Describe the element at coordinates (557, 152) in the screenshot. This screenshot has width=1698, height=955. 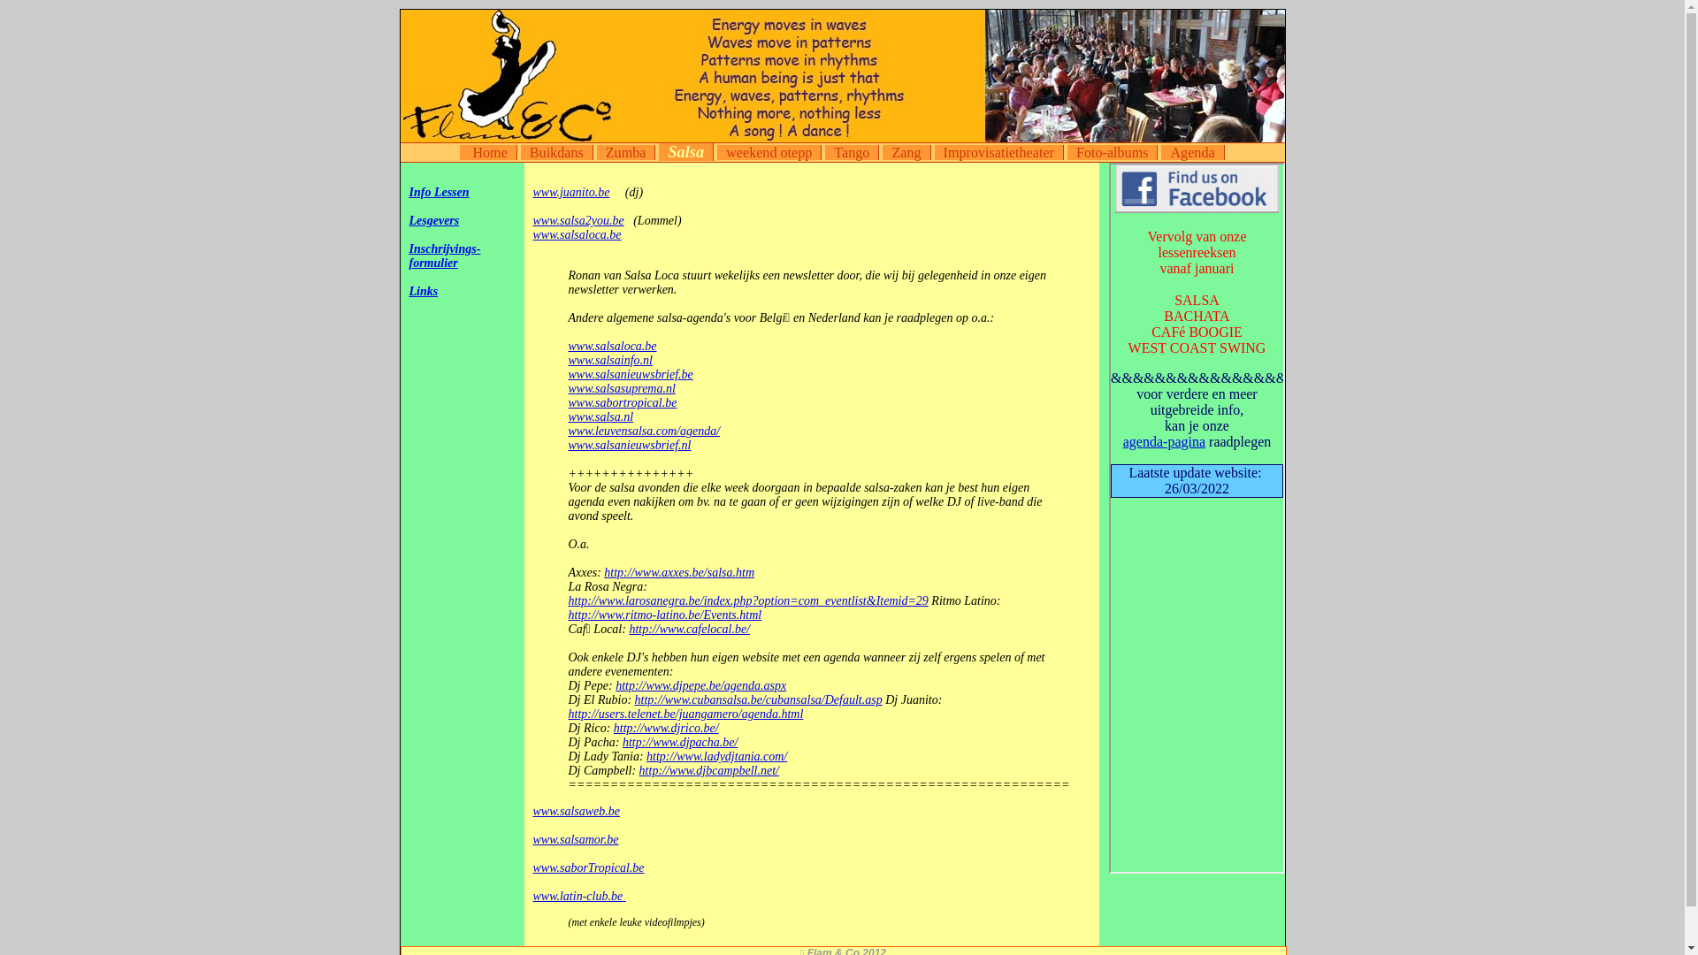
I see `Buikdans` at that location.